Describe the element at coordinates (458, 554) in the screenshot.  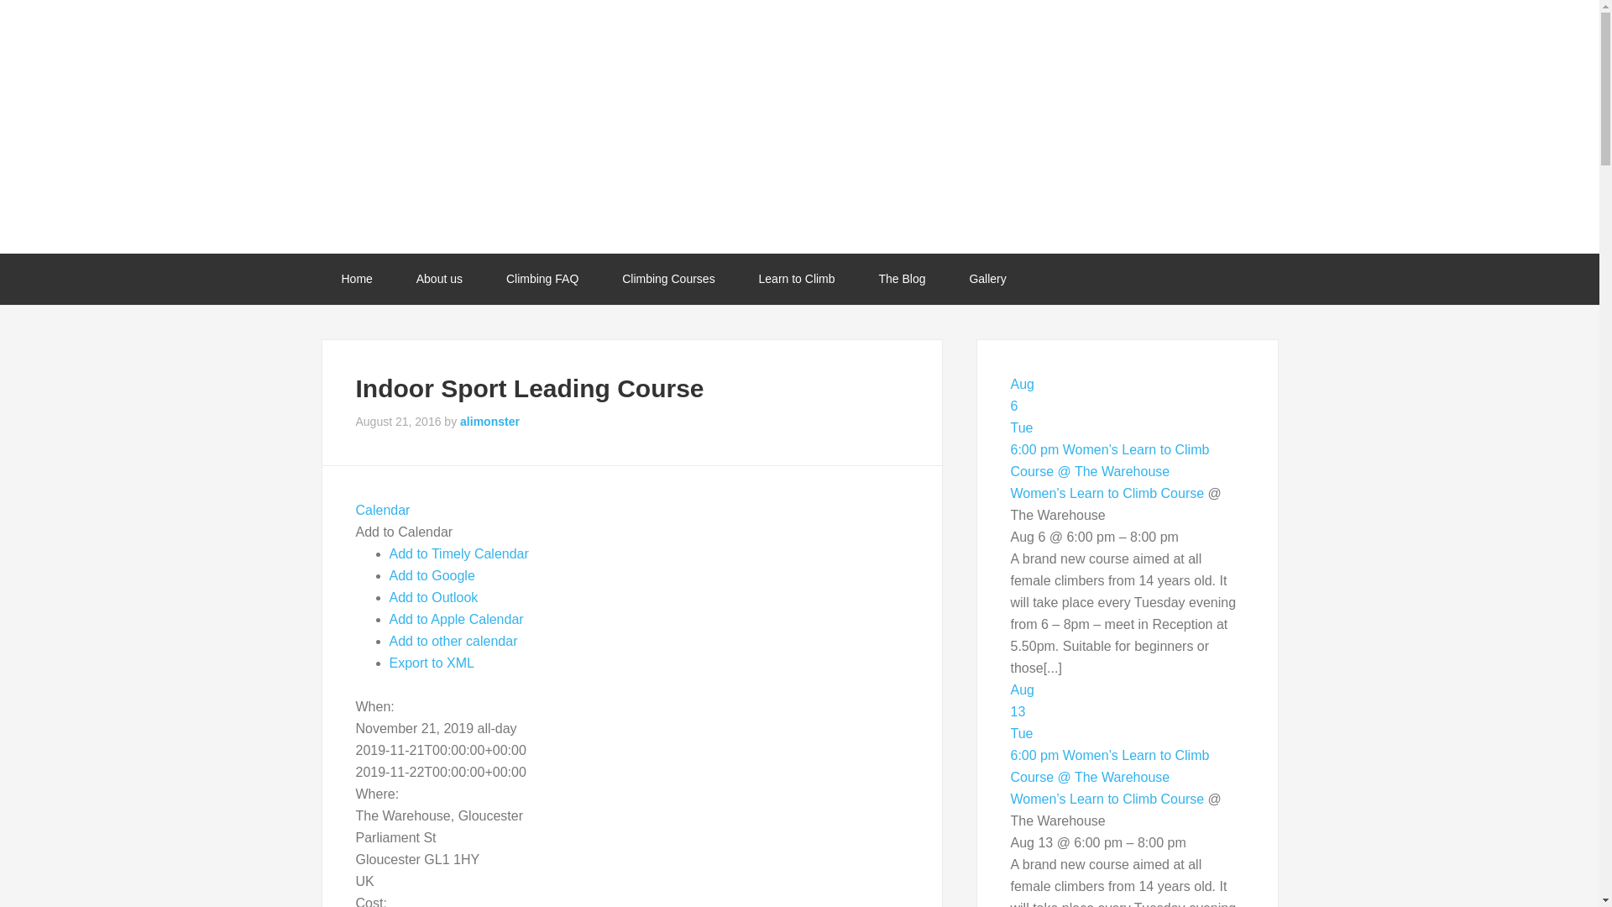
I see `Add to Timely Calendar` at that location.